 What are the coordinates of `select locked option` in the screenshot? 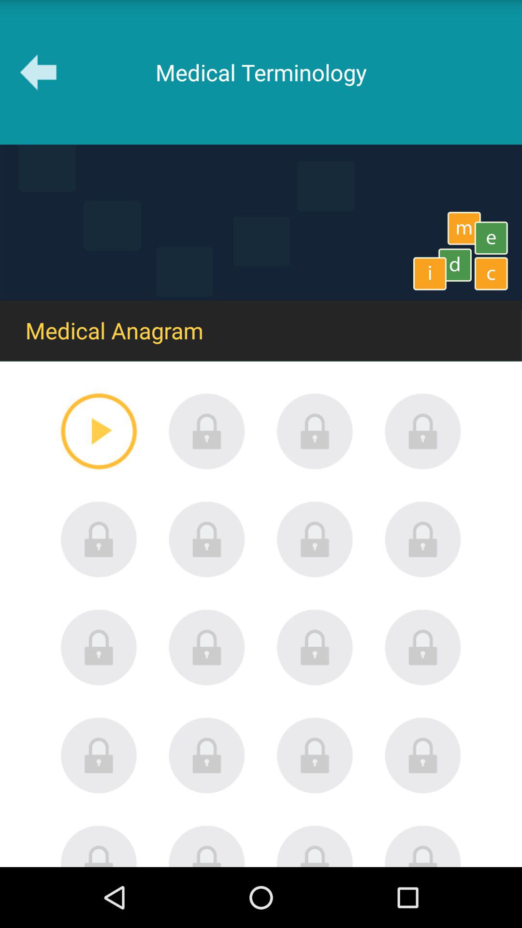 It's located at (99, 846).